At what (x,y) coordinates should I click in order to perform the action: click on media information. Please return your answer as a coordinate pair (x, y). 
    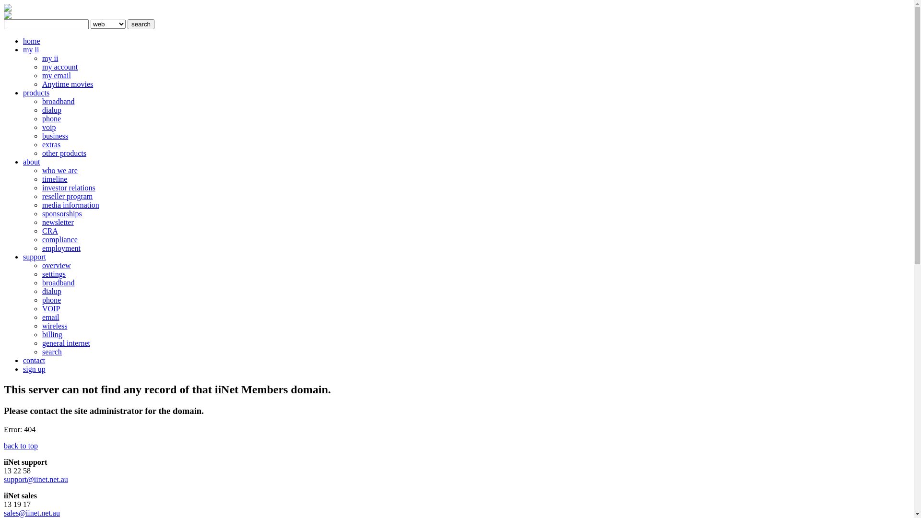
    Looking at the image, I should click on (71, 205).